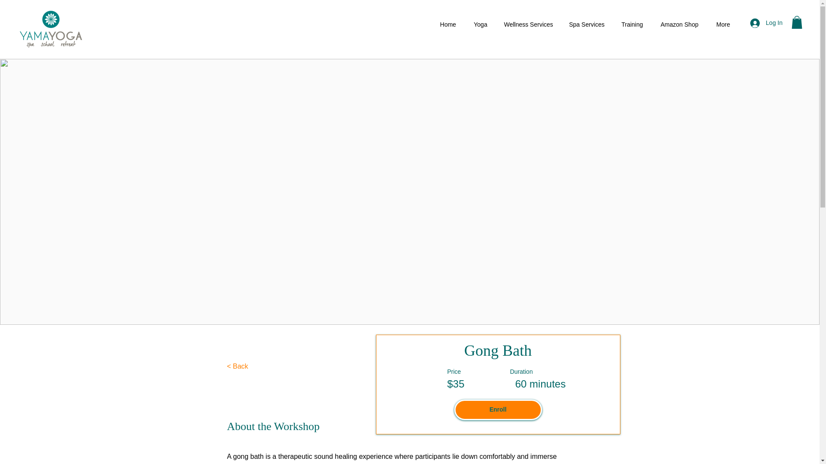  I want to click on Yoga, so click(480, 24).